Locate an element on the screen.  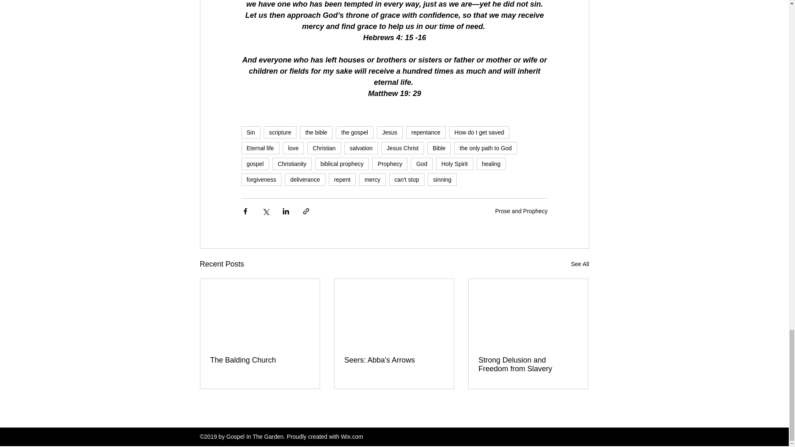
repentance is located at coordinates (426, 132).